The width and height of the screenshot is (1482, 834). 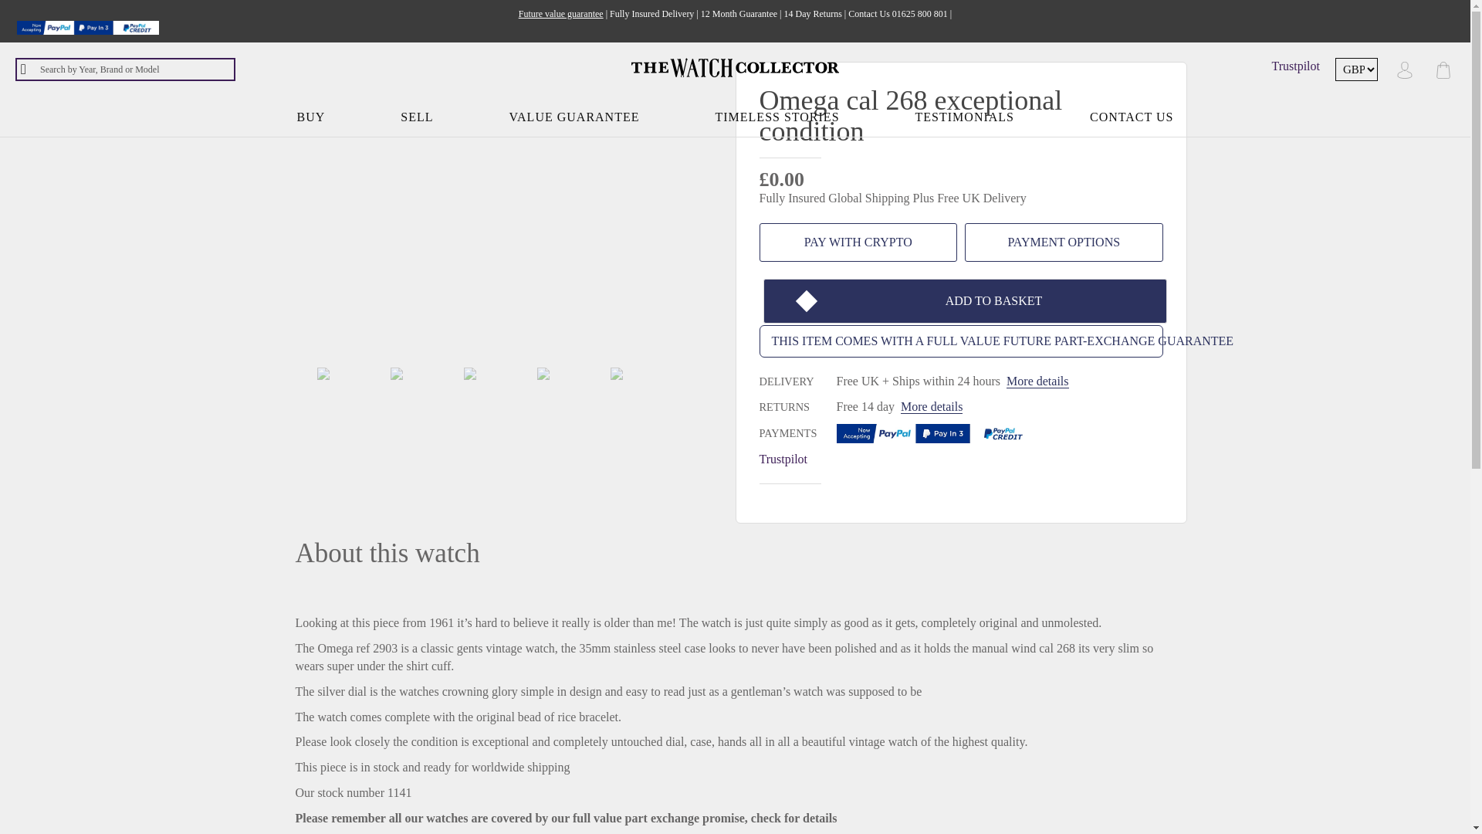 What do you see at coordinates (574, 117) in the screenshot?
I see `VALUE GUARANTEE` at bounding box center [574, 117].